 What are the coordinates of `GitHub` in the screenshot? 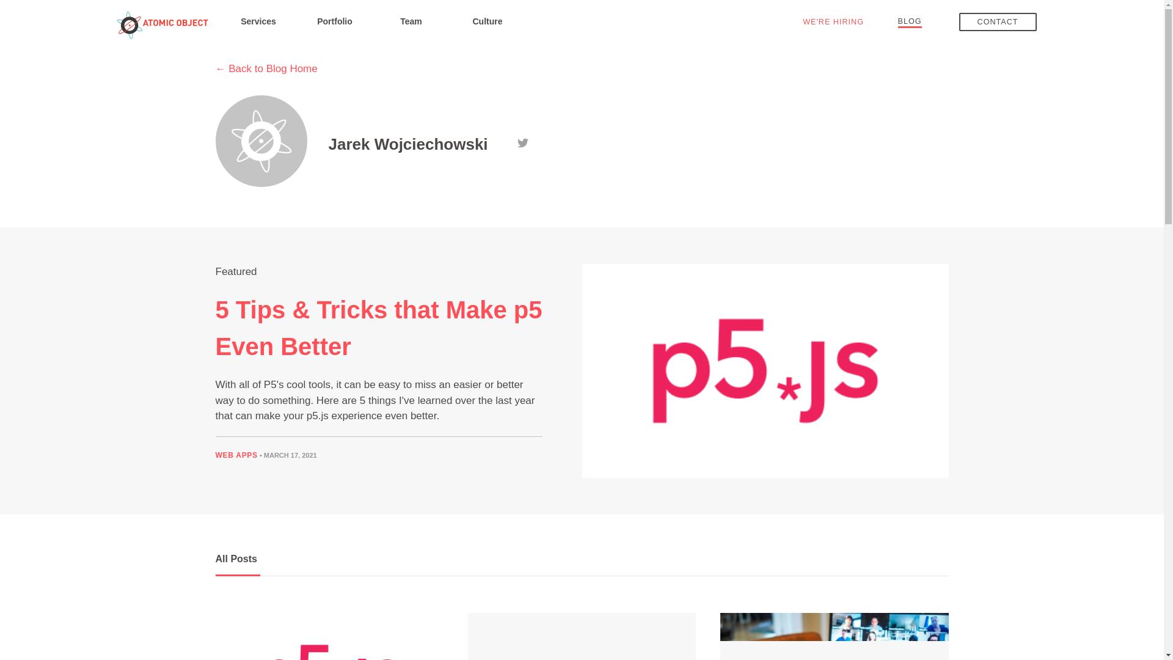 It's located at (503, 142).